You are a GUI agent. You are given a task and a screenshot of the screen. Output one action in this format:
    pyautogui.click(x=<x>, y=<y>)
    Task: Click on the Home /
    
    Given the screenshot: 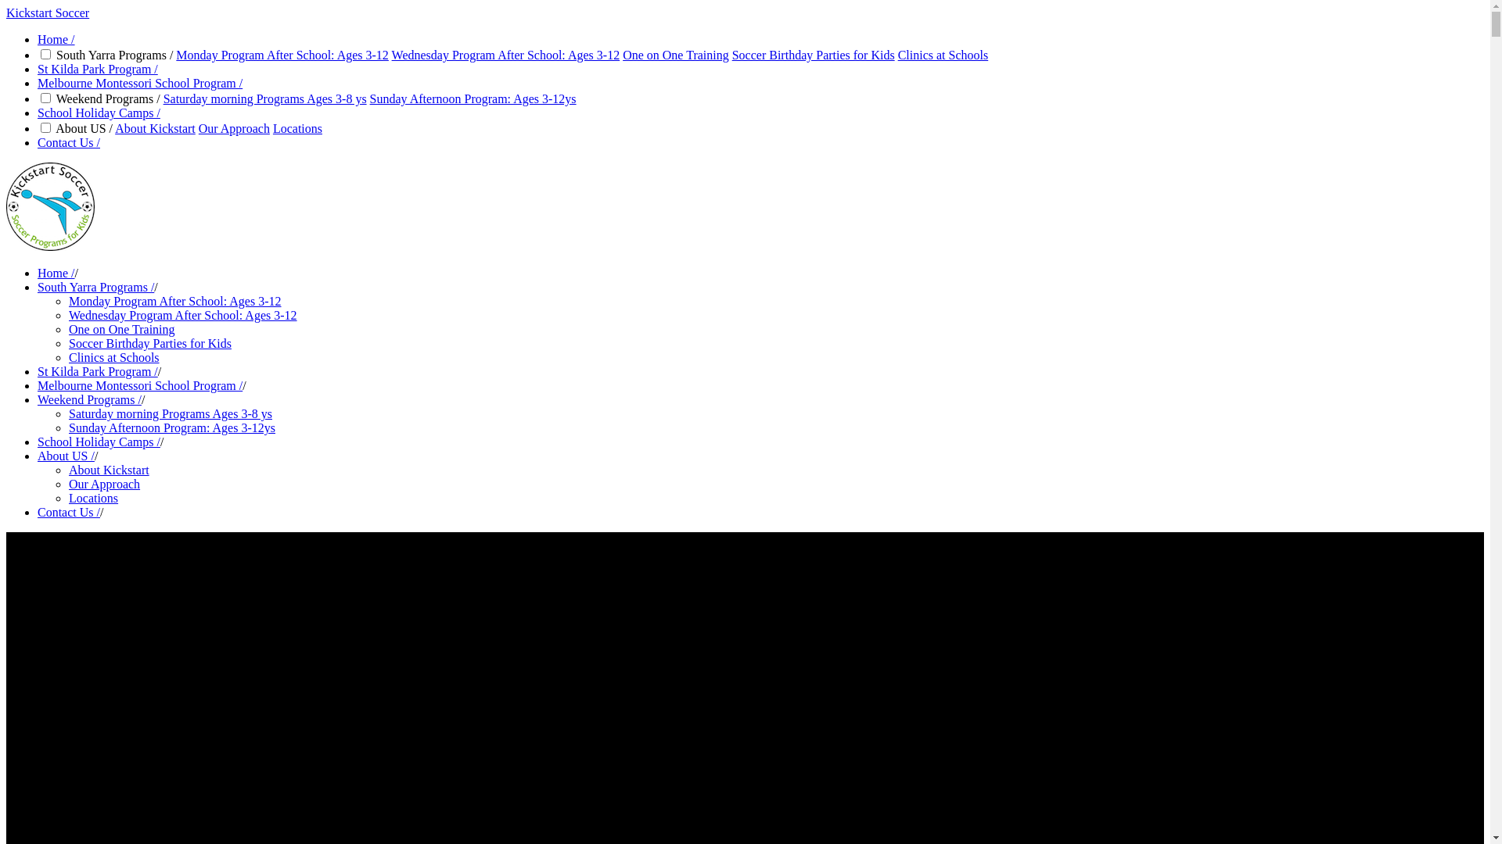 What is the action you would take?
    pyautogui.click(x=56, y=274)
    